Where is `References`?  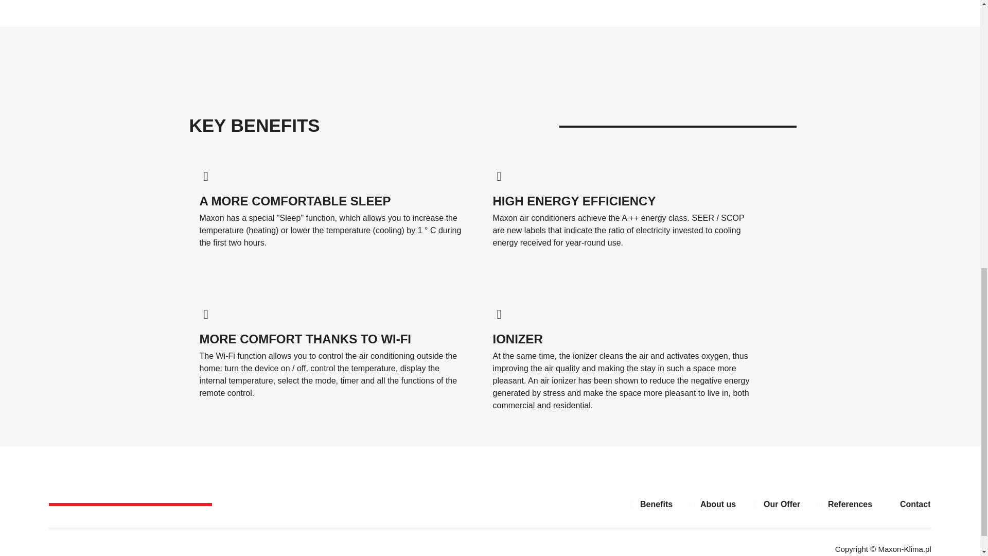 References is located at coordinates (841, 505).